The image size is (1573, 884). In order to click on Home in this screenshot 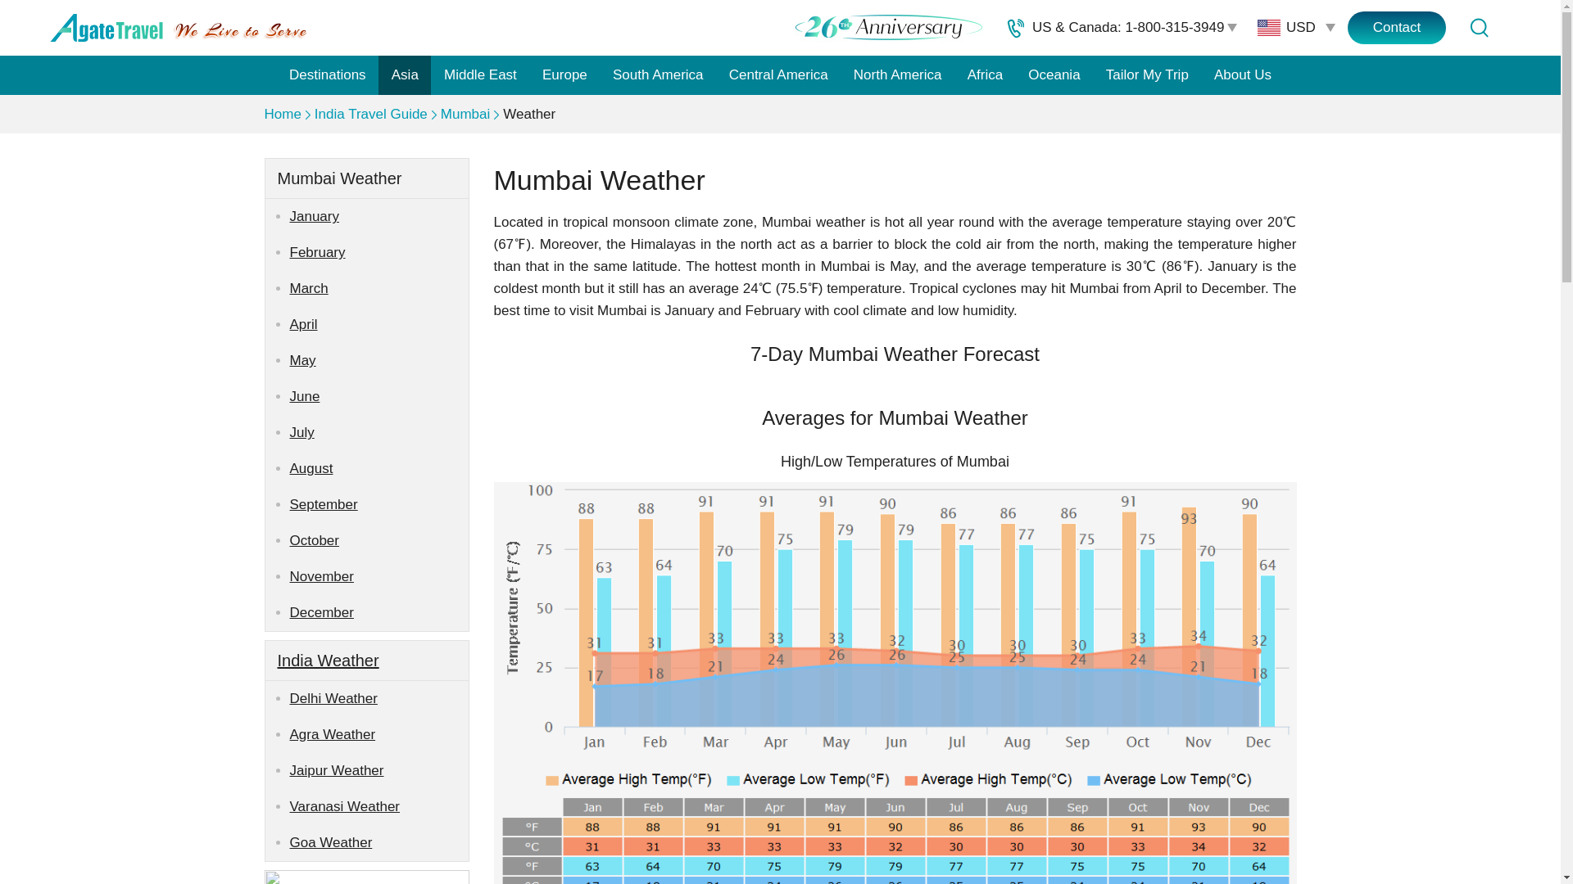, I will do `click(282, 114)`.